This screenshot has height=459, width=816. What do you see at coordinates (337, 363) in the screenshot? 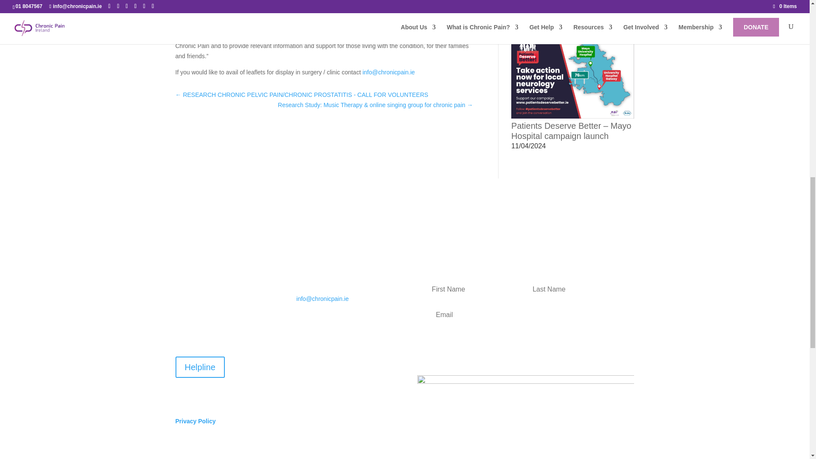
I see `Follow on Instagram` at bounding box center [337, 363].